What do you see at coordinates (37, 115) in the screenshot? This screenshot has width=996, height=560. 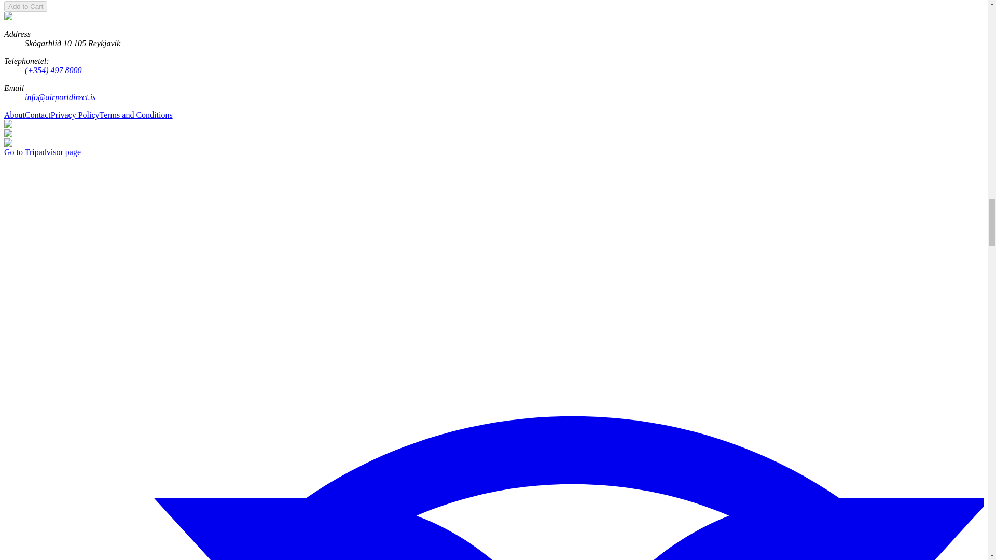 I see `Contact` at bounding box center [37, 115].